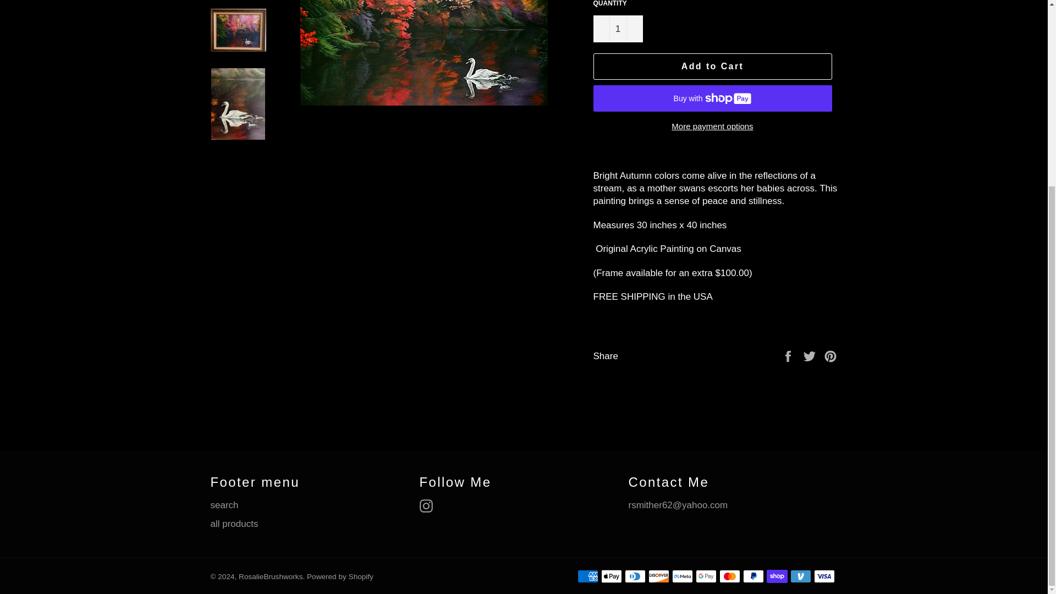  What do you see at coordinates (831, 356) in the screenshot?
I see `Pin on Pinterest` at bounding box center [831, 356].